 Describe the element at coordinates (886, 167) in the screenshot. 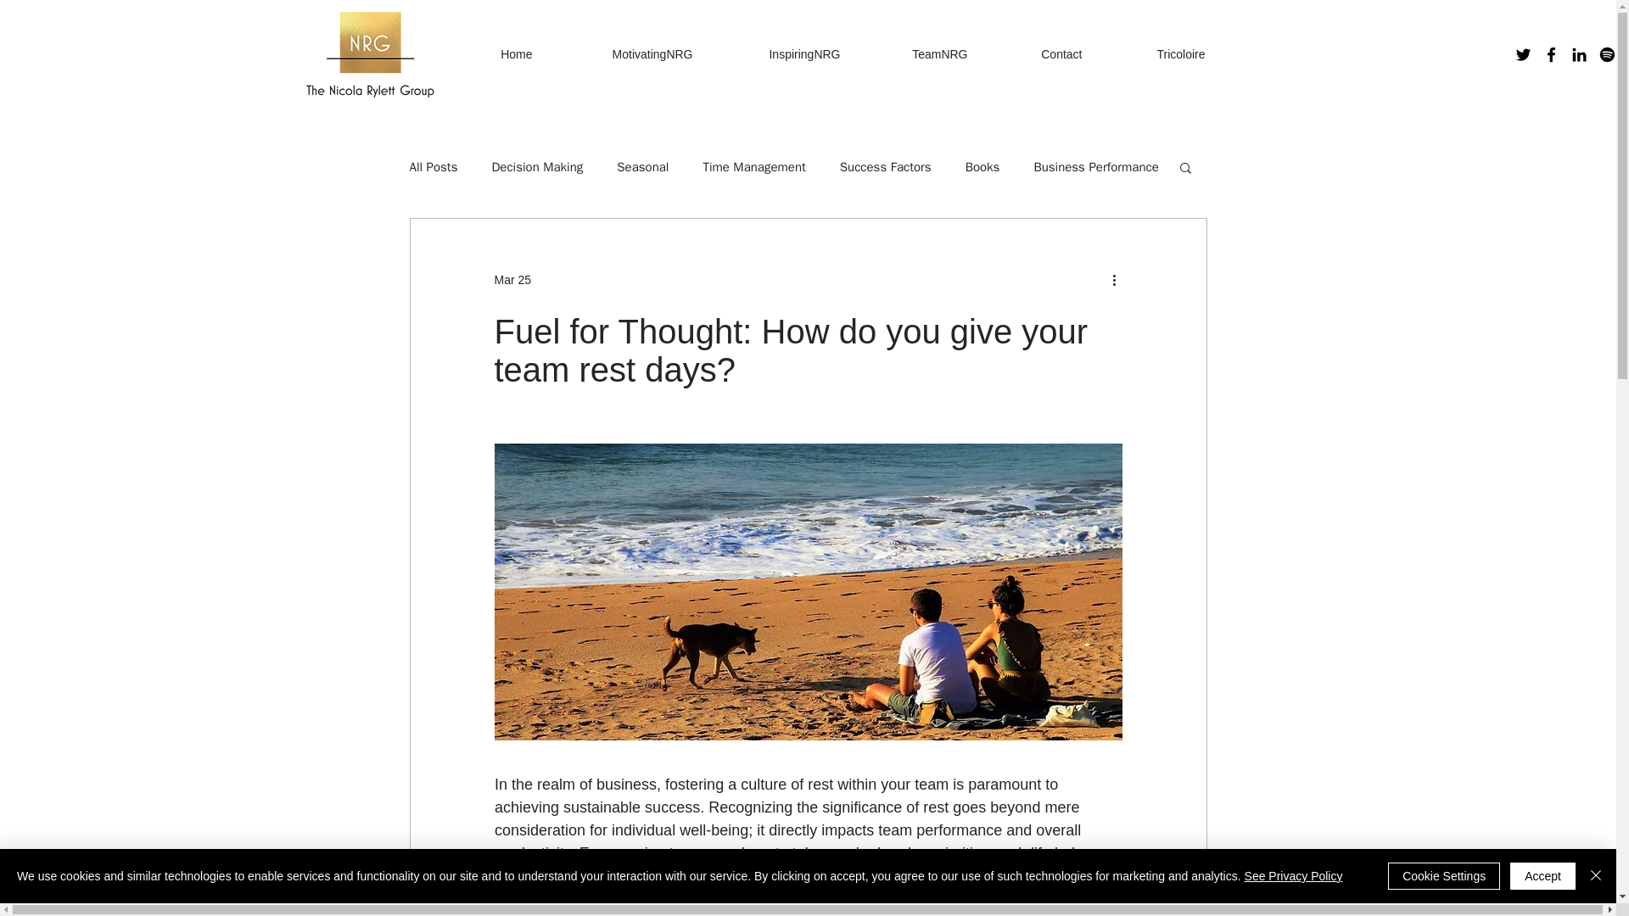

I see `Success Factors` at that location.